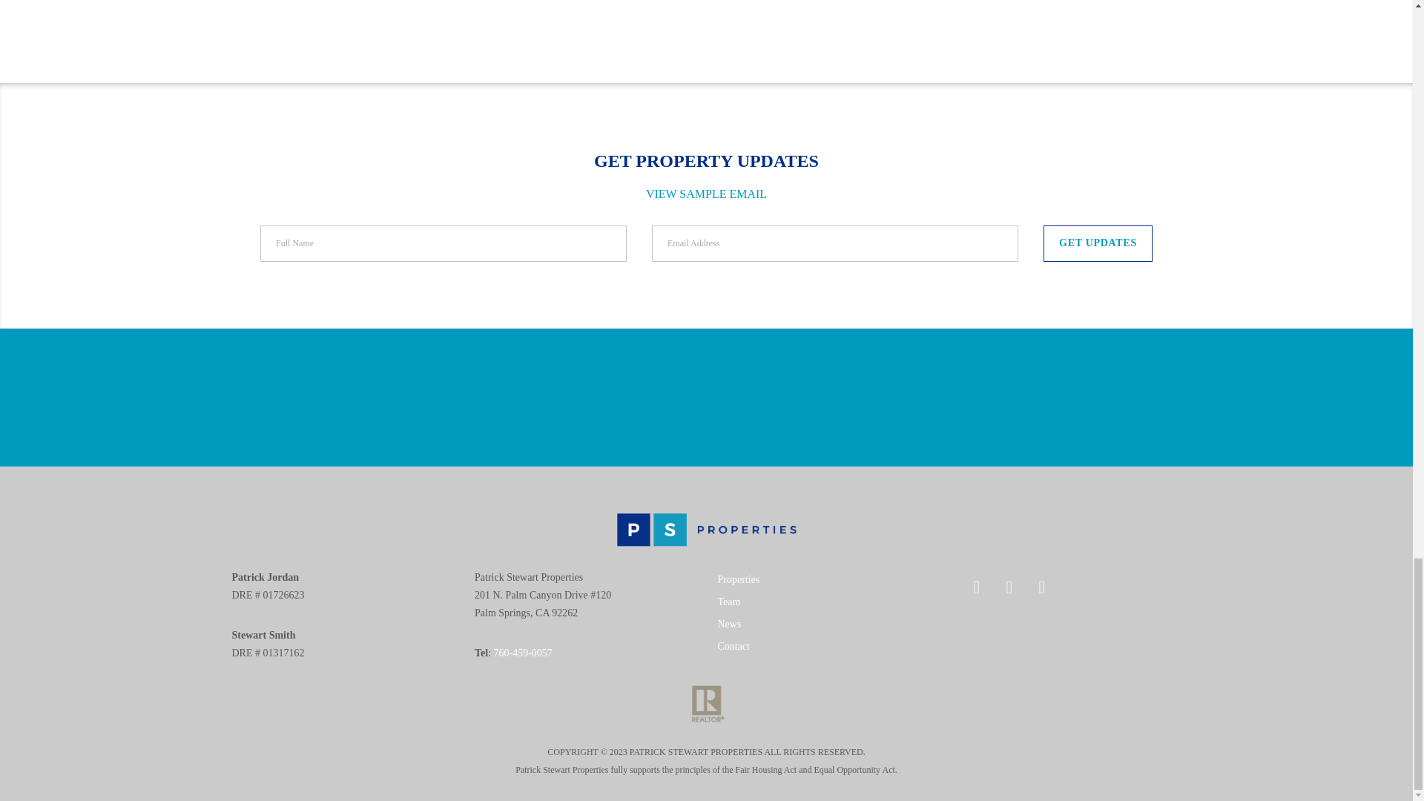 The image size is (1424, 801). What do you see at coordinates (739, 580) in the screenshot?
I see `Properties` at bounding box center [739, 580].